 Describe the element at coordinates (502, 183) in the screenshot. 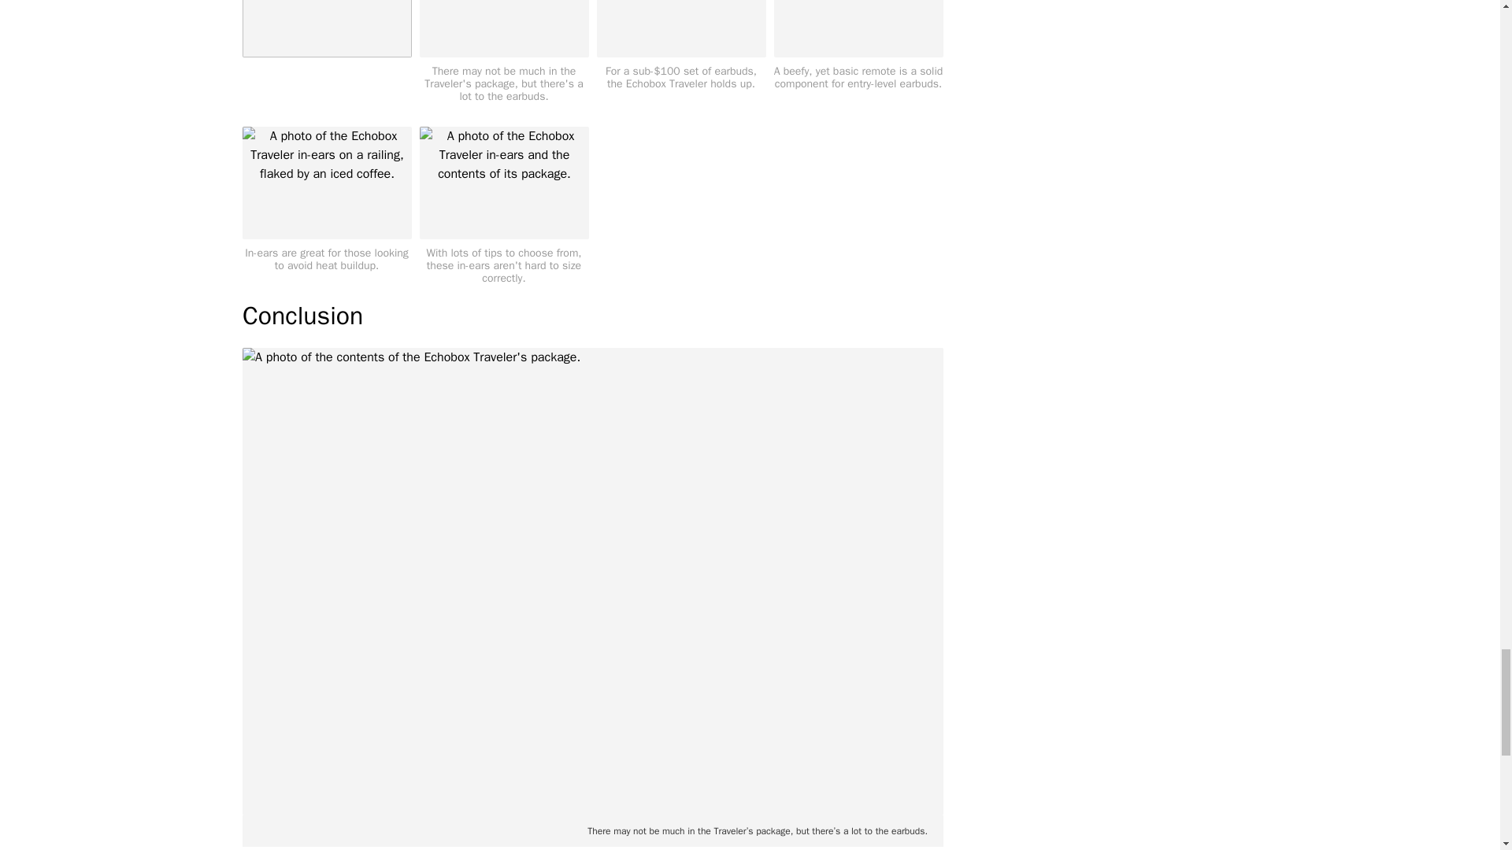

I see `Traveler06` at that location.